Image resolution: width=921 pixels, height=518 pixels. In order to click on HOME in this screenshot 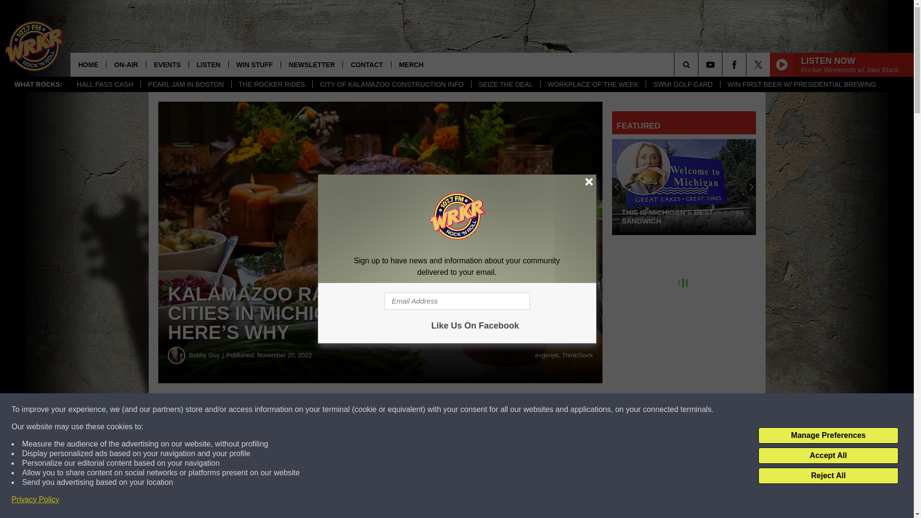, I will do `click(88, 64)`.